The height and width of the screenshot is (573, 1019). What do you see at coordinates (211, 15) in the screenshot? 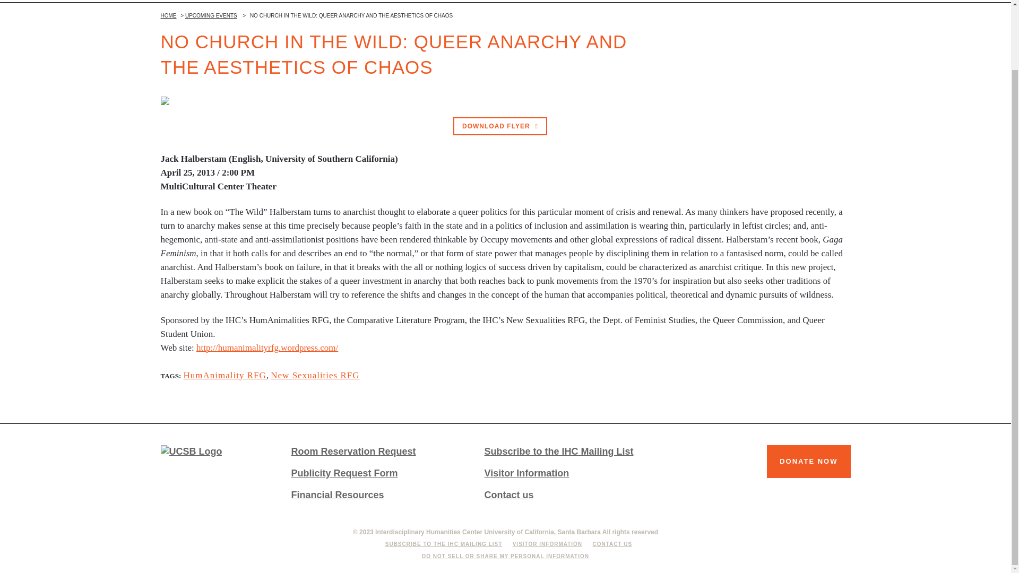
I see `UPCOMING EVENTS` at bounding box center [211, 15].